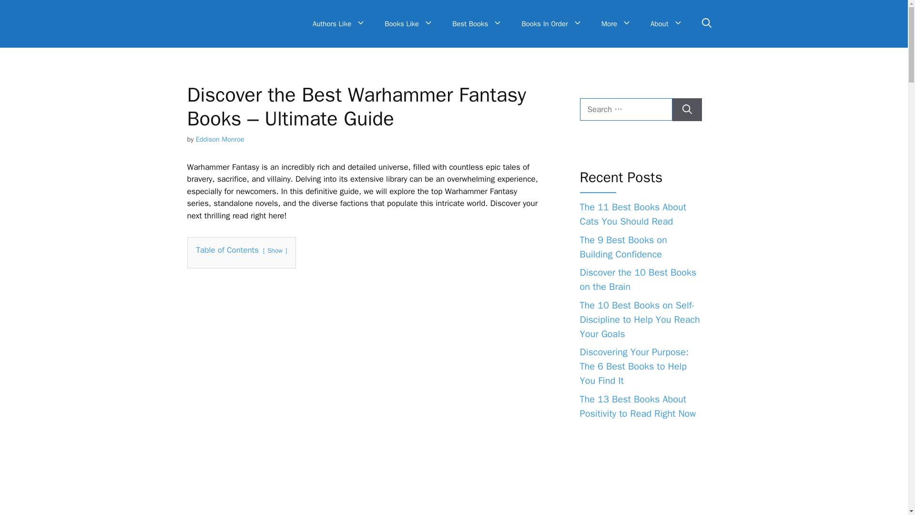  Describe the element at coordinates (477, 24) in the screenshot. I see `Best Books` at that location.